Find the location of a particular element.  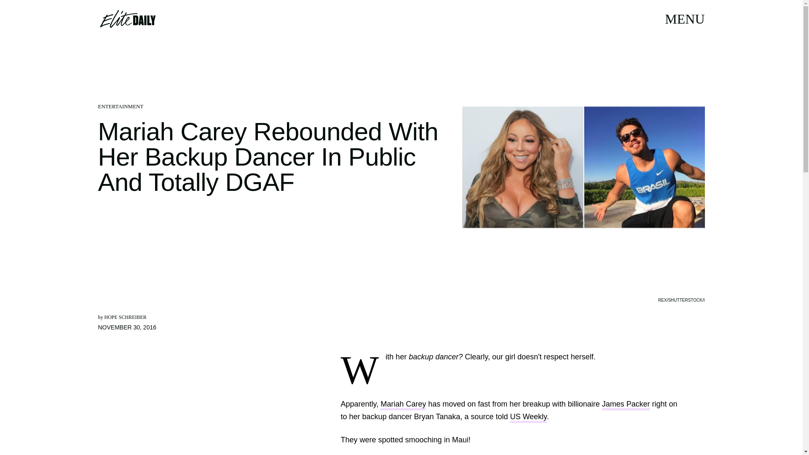

Mariah Carey is located at coordinates (403, 405).